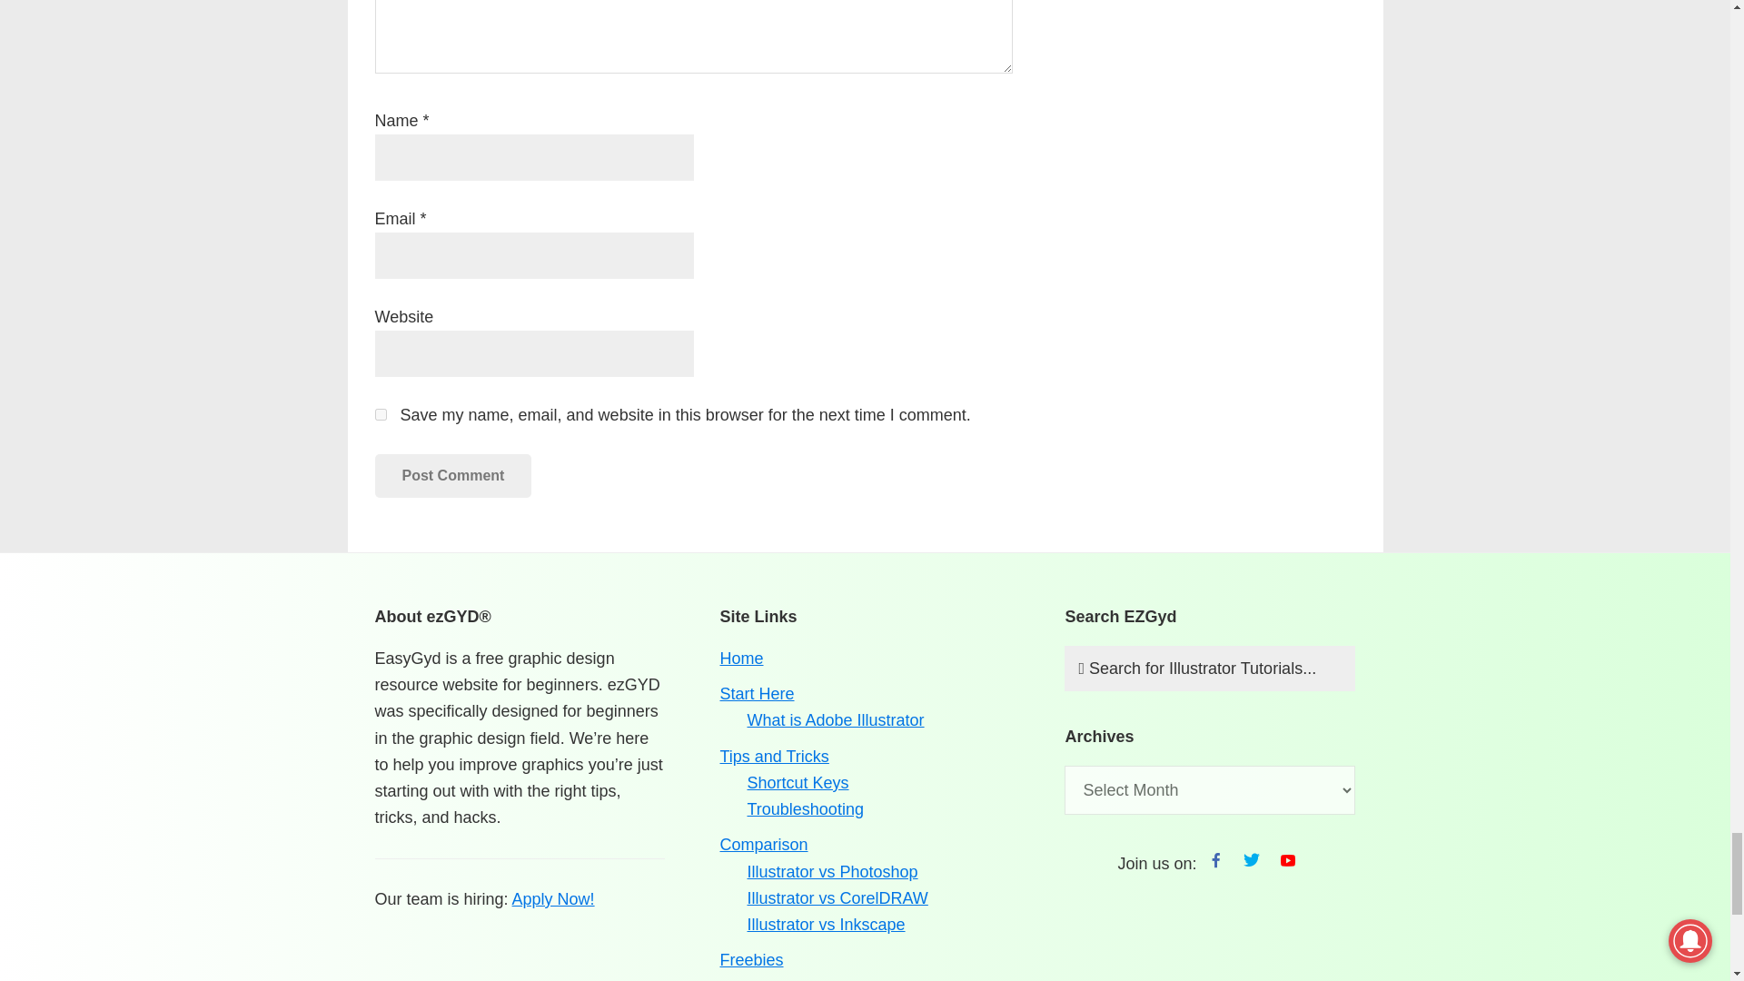 Image resolution: width=1744 pixels, height=981 pixels. I want to click on yes, so click(380, 414).